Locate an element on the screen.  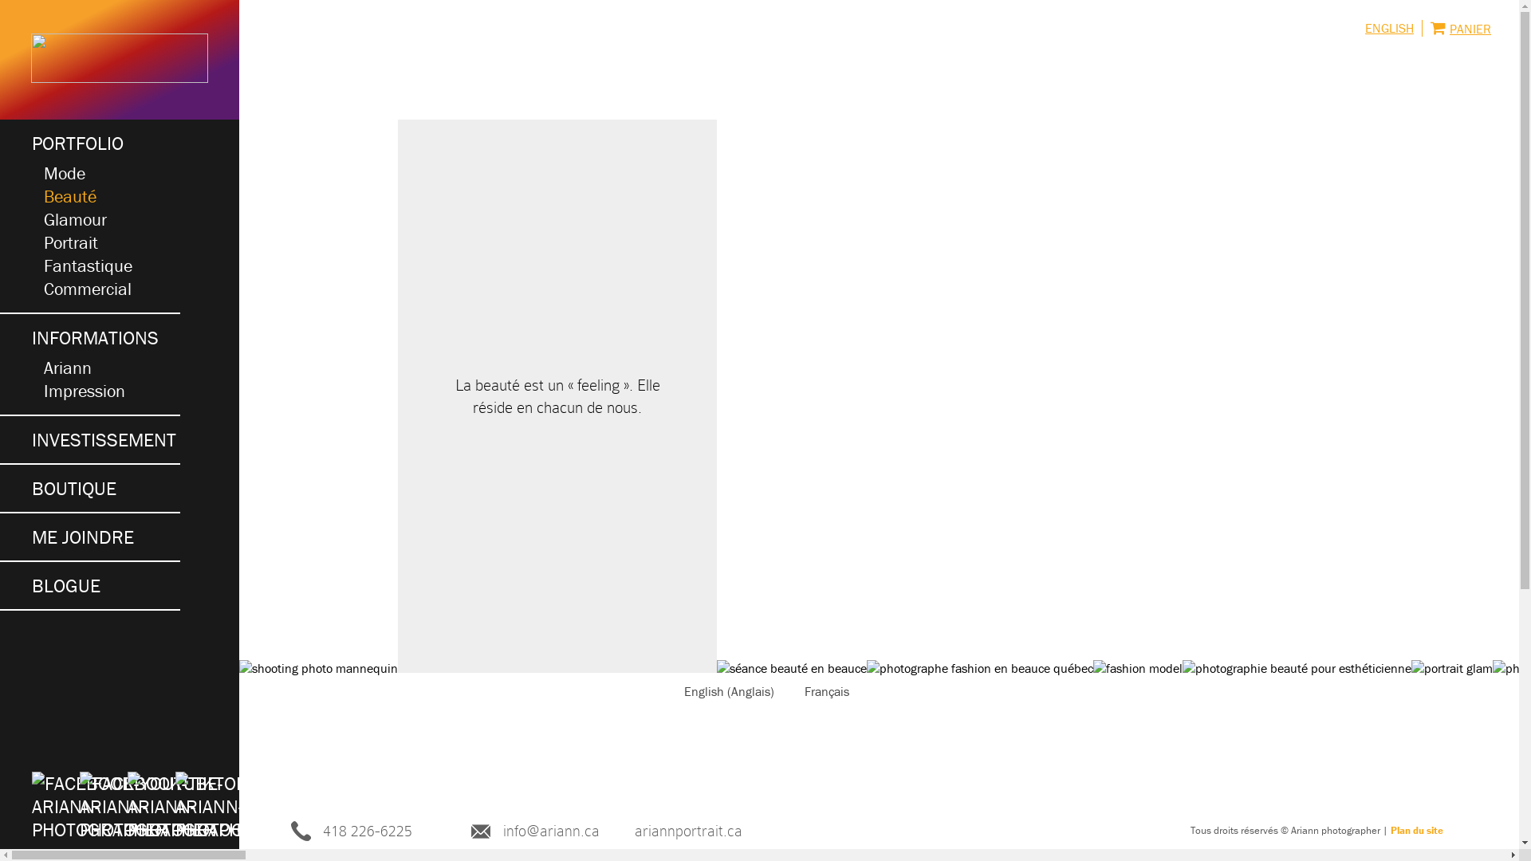
Ariann is located at coordinates (89, 368).